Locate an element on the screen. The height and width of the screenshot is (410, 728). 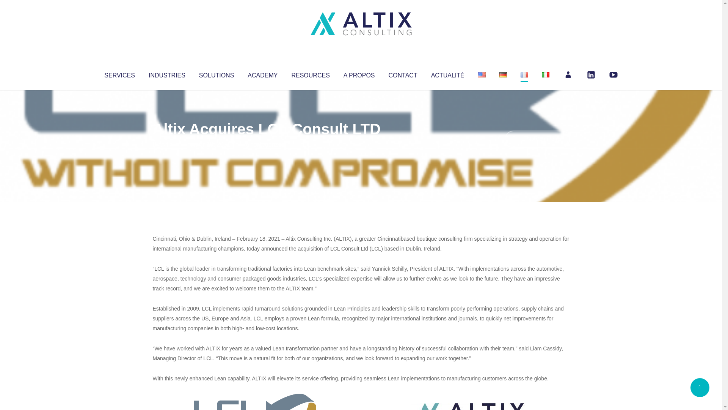
SERVICES is located at coordinates (119, 74).